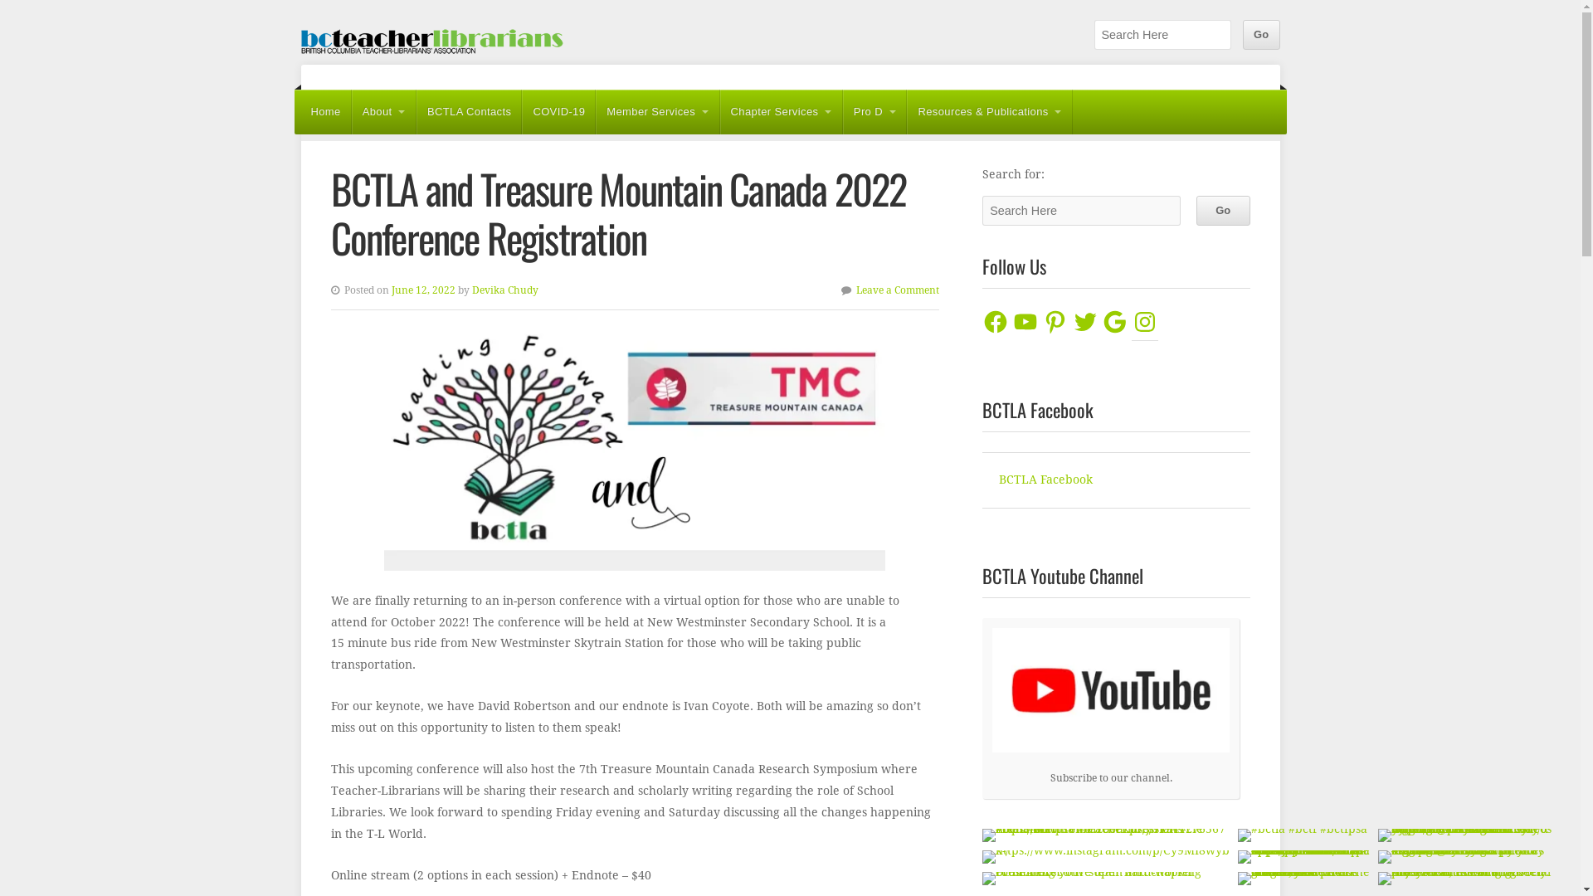  I want to click on Pro D, so click(875, 112).